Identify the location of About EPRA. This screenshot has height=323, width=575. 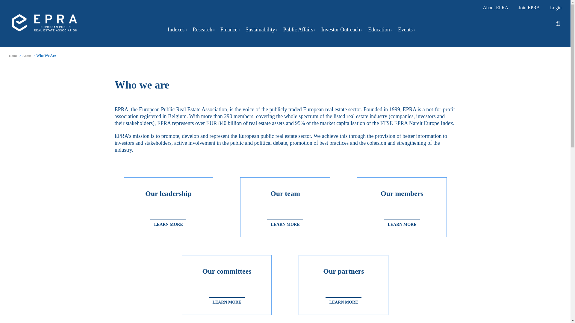
(495, 7).